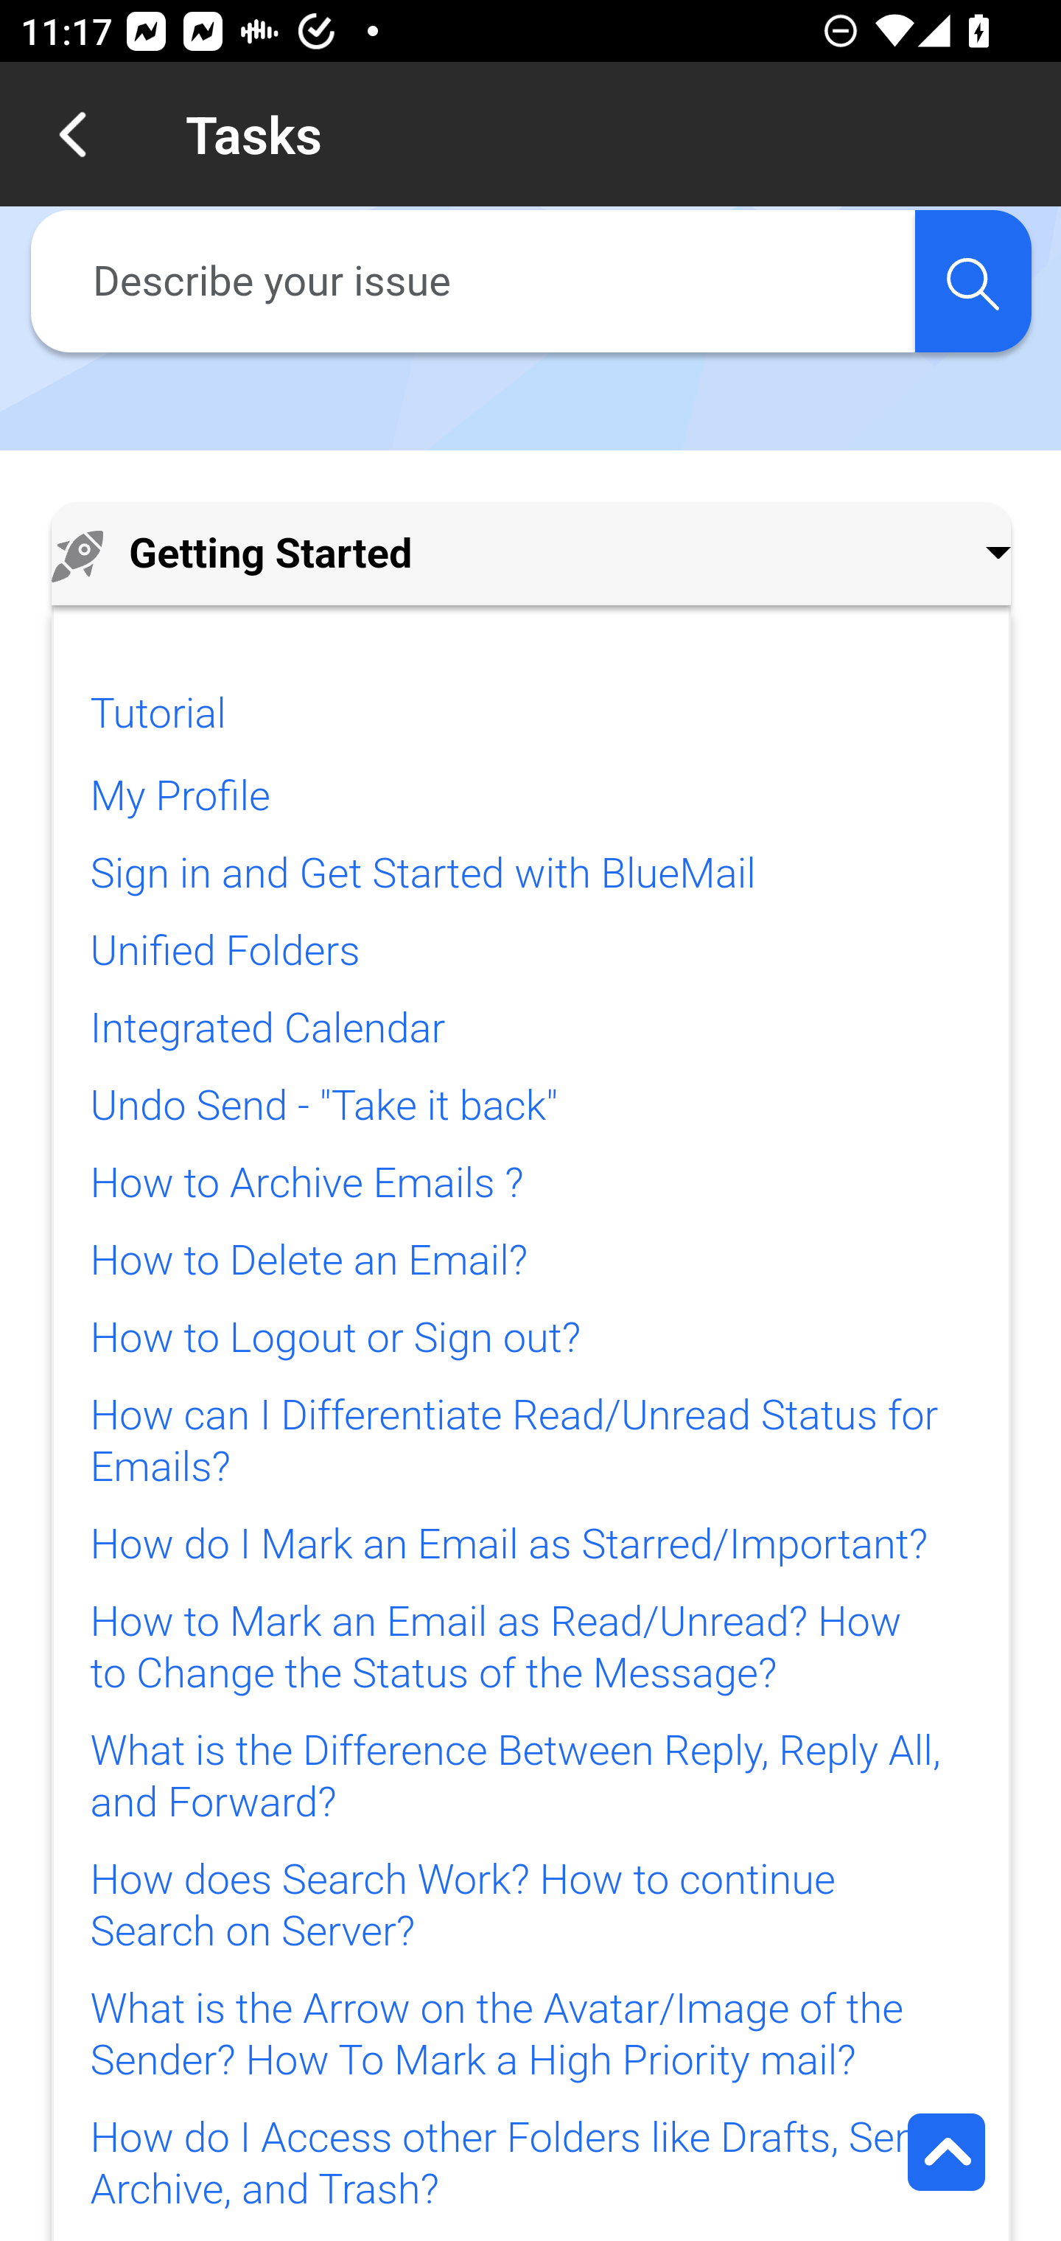 The width and height of the screenshot is (1061, 2241). I want to click on Unified Folders, so click(224, 951).